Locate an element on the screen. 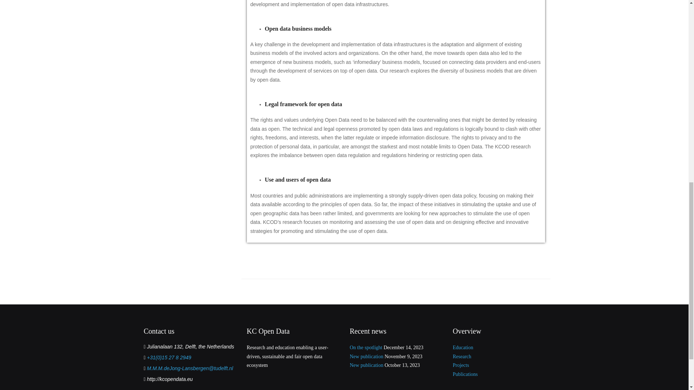 This screenshot has height=390, width=694. New publication is located at coordinates (367, 365).